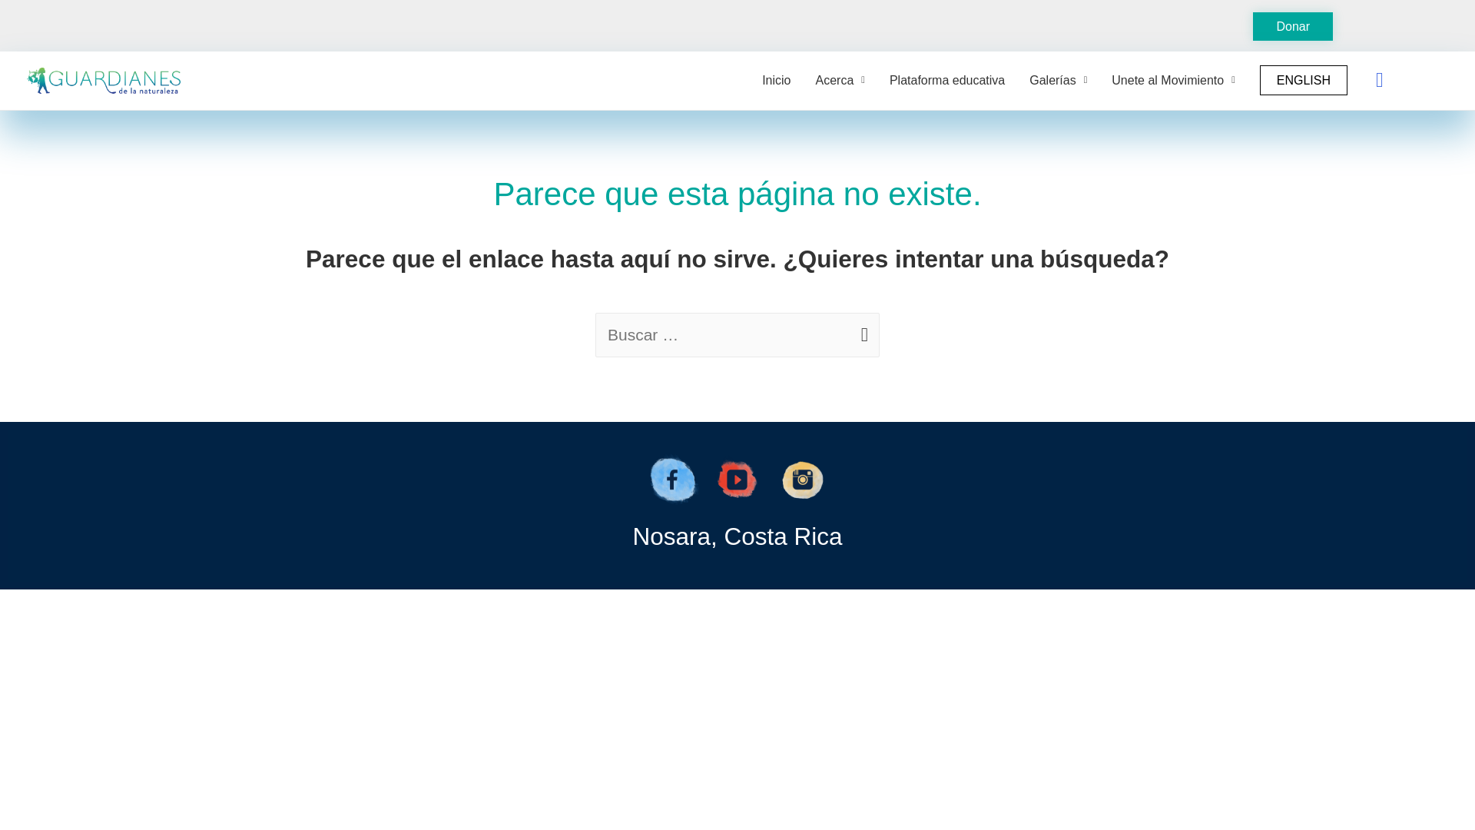  Describe the element at coordinates (840, 81) in the screenshot. I see `Acerca` at that location.